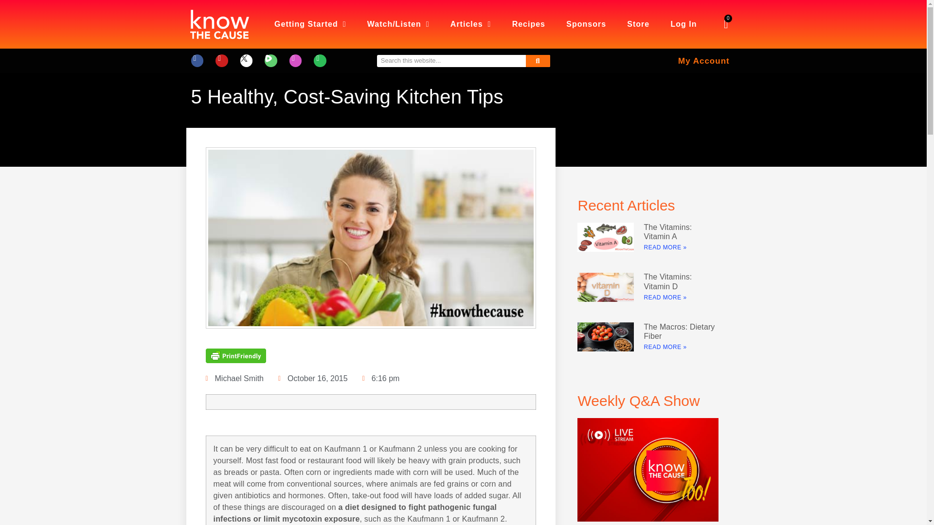 The image size is (934, 525). What do you see at coordinates (683, 24) in the screenshot?
I see `Log In` at bounding box center [683, 24].